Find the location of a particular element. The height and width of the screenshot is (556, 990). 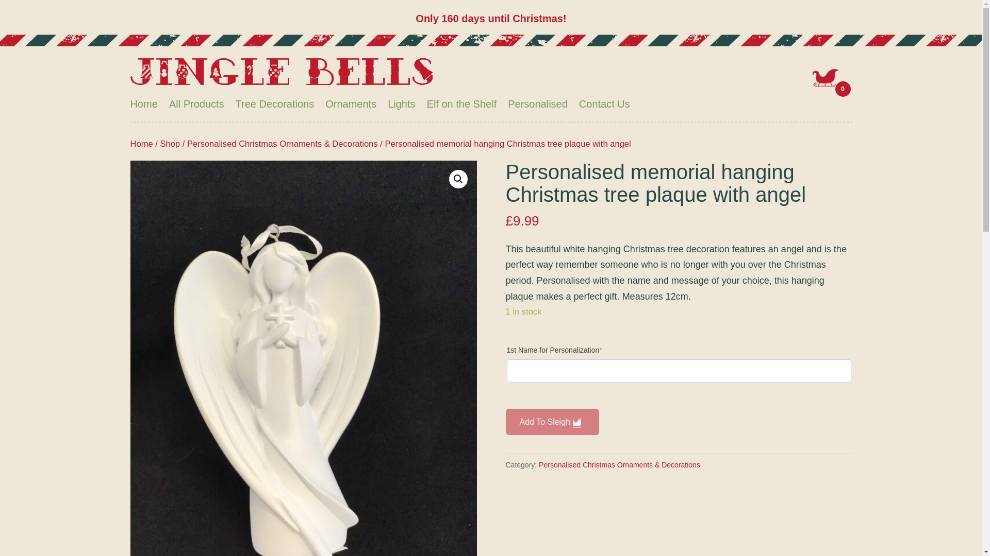

Contact Us is located at coordinates (604, 104).